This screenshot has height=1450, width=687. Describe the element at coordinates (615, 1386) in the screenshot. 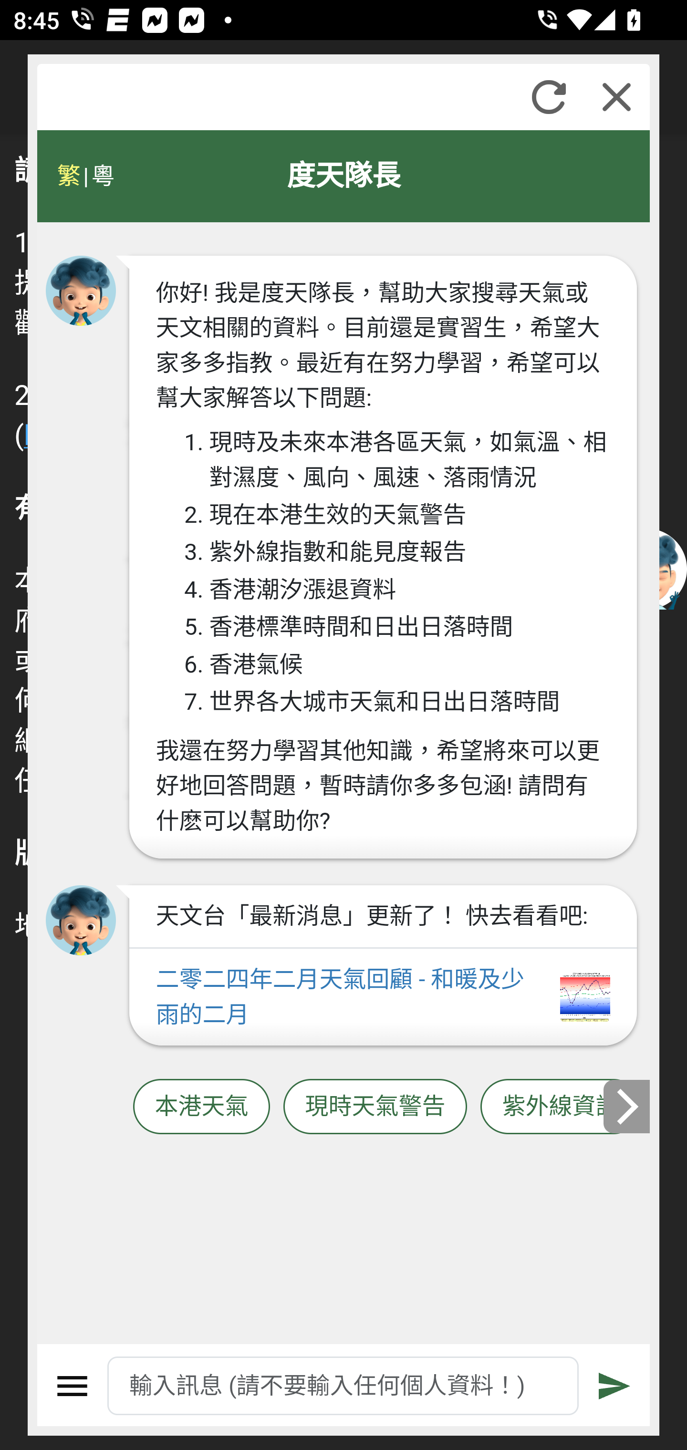

I see `遞交` at that location.